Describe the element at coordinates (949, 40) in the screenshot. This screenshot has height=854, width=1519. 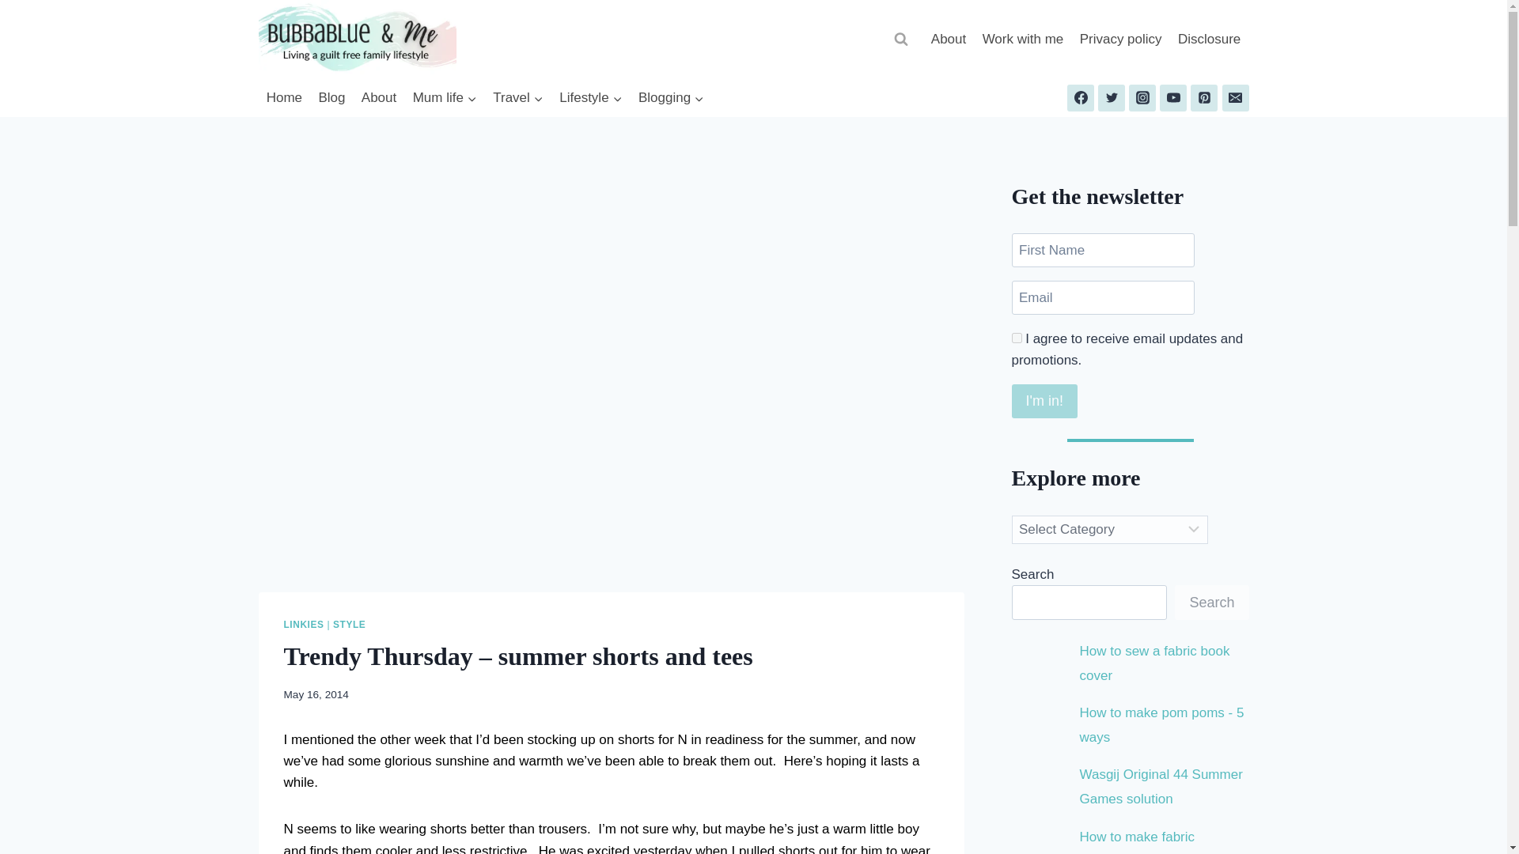
I see `About` at that location.